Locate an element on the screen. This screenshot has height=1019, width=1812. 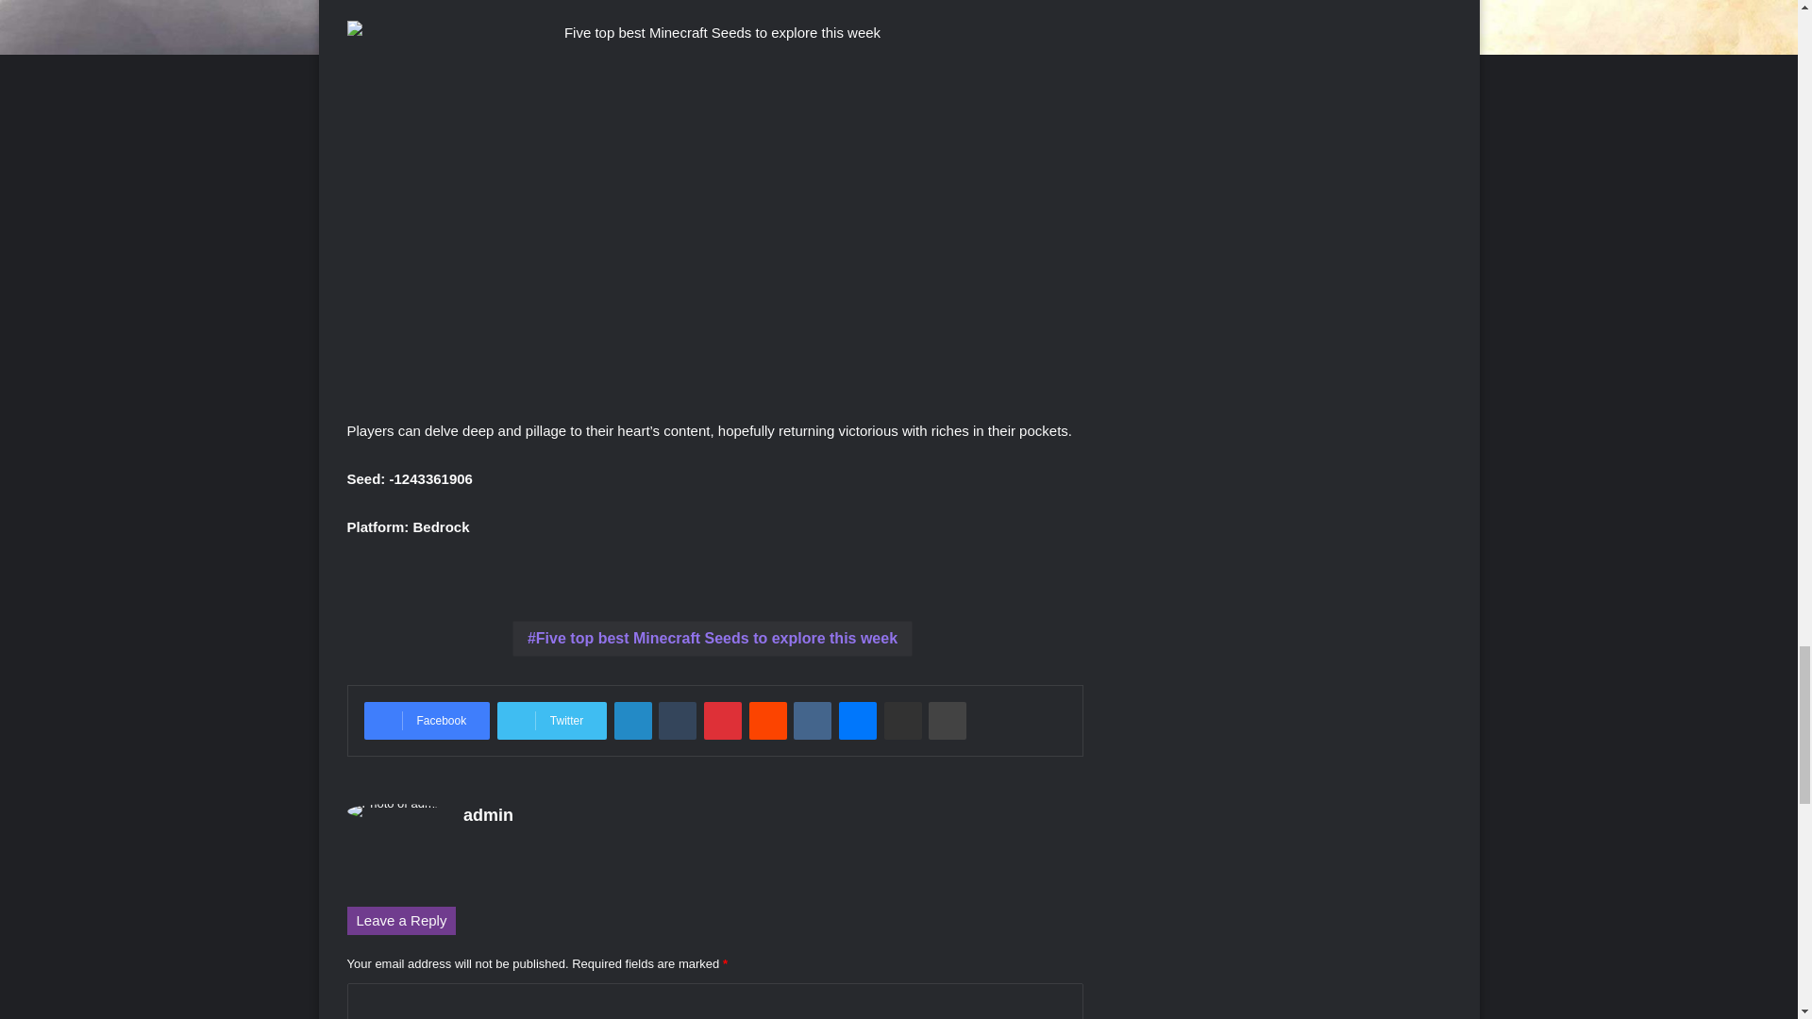
Twitter is located at coordinates (551, 721).